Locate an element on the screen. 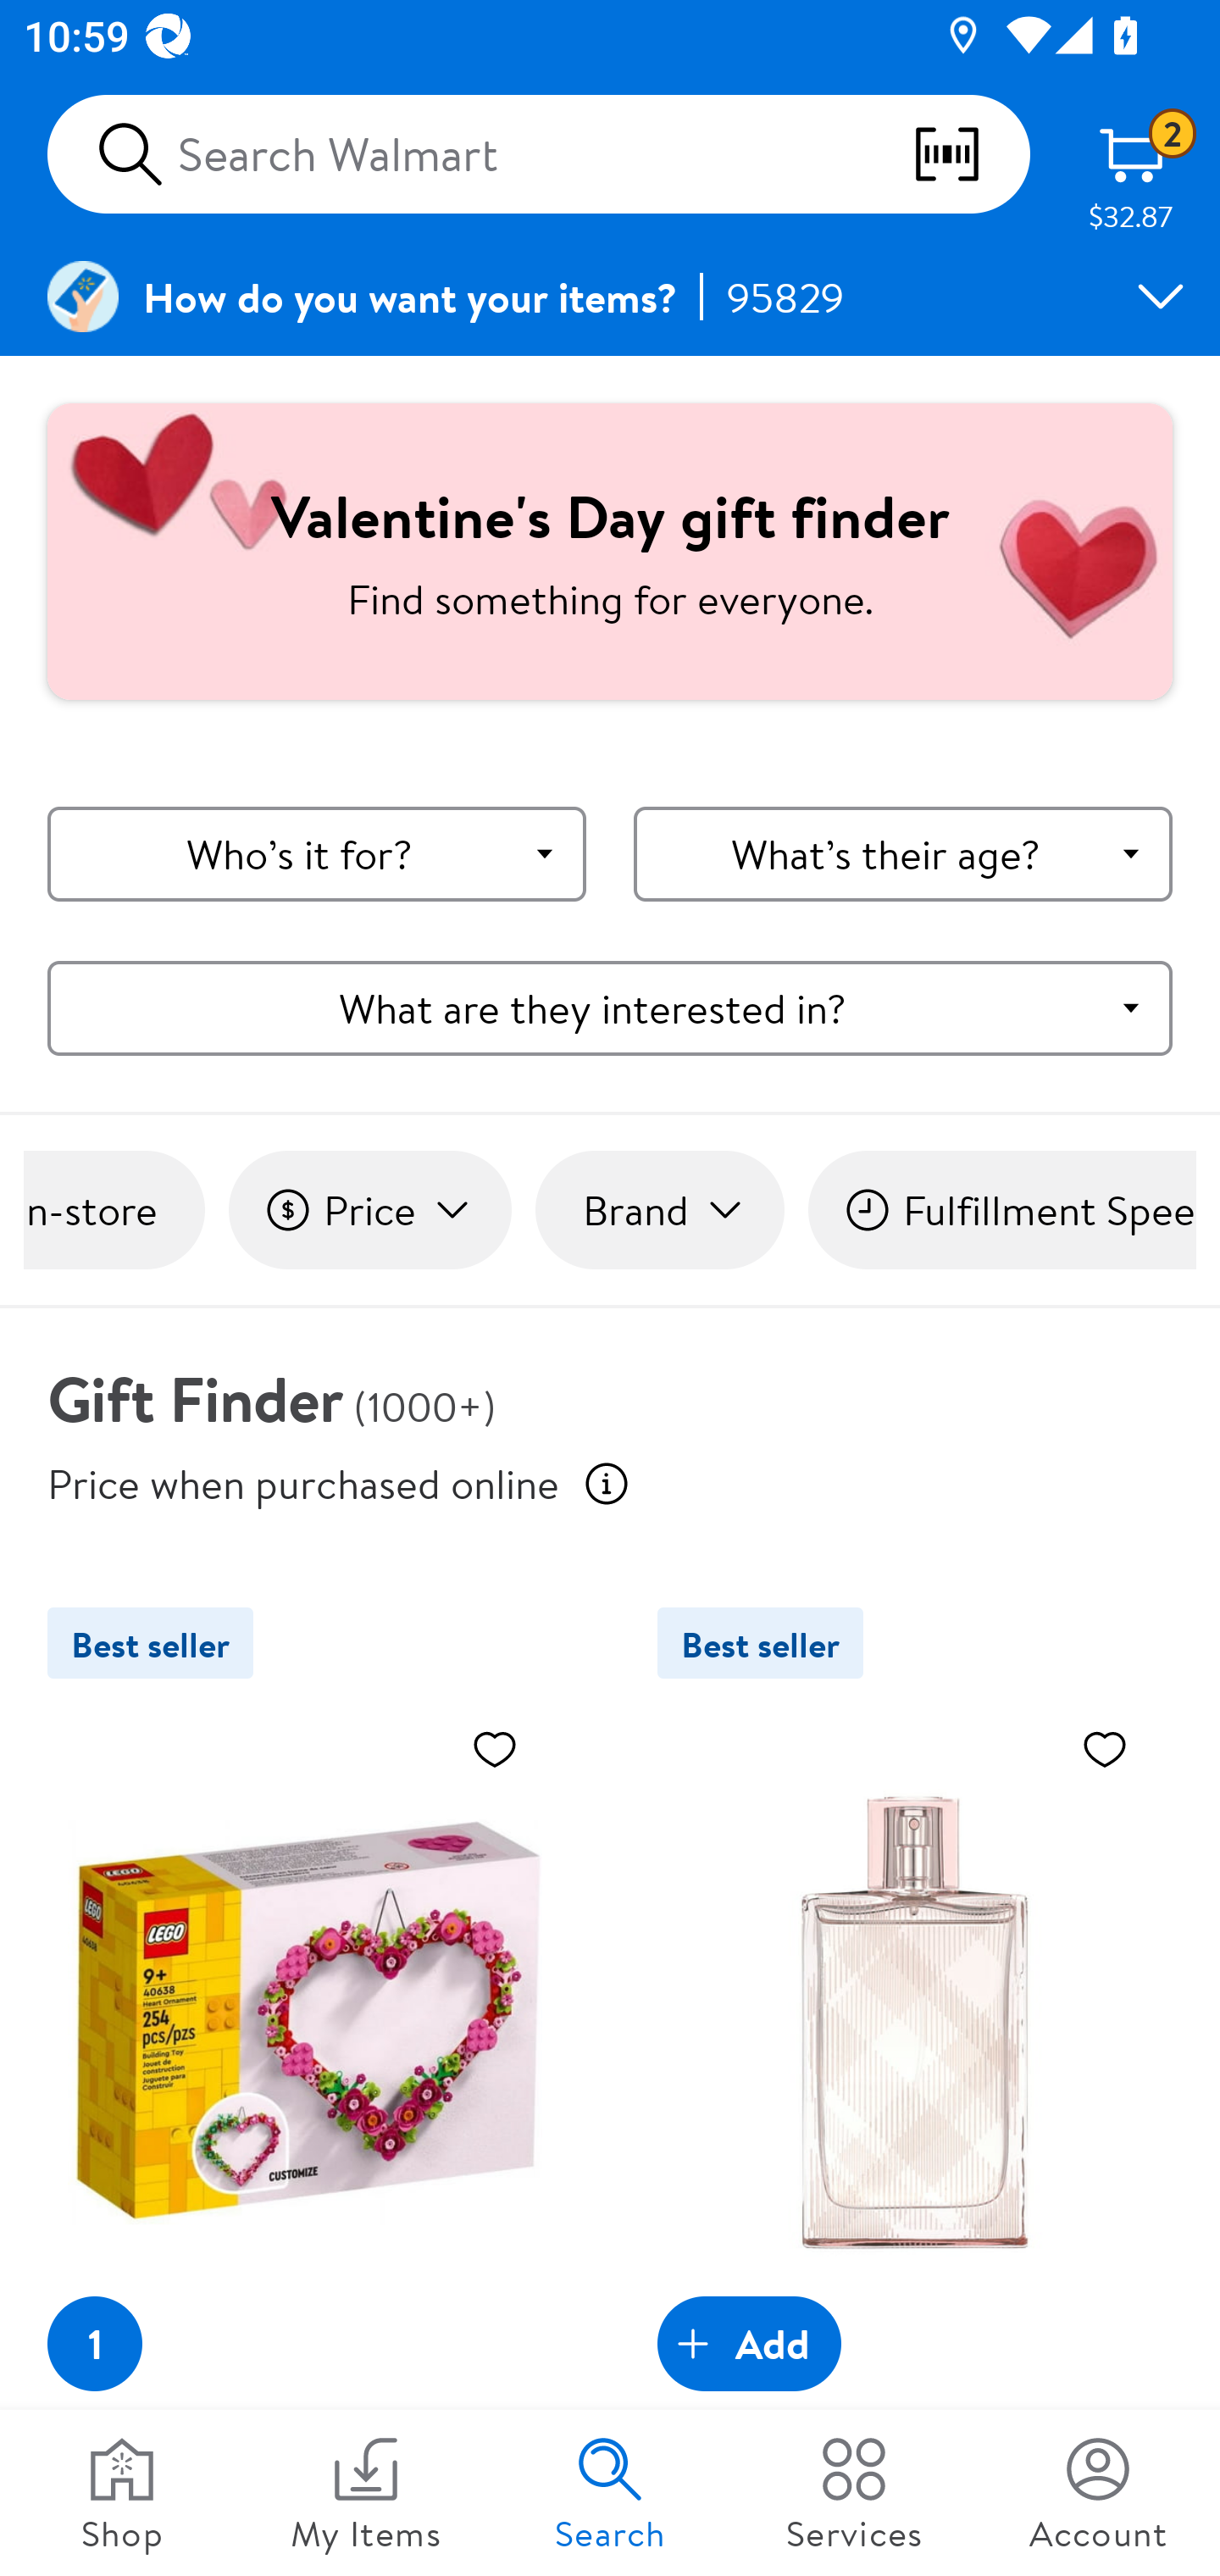  My Items is located at coordinates (366, 2493).